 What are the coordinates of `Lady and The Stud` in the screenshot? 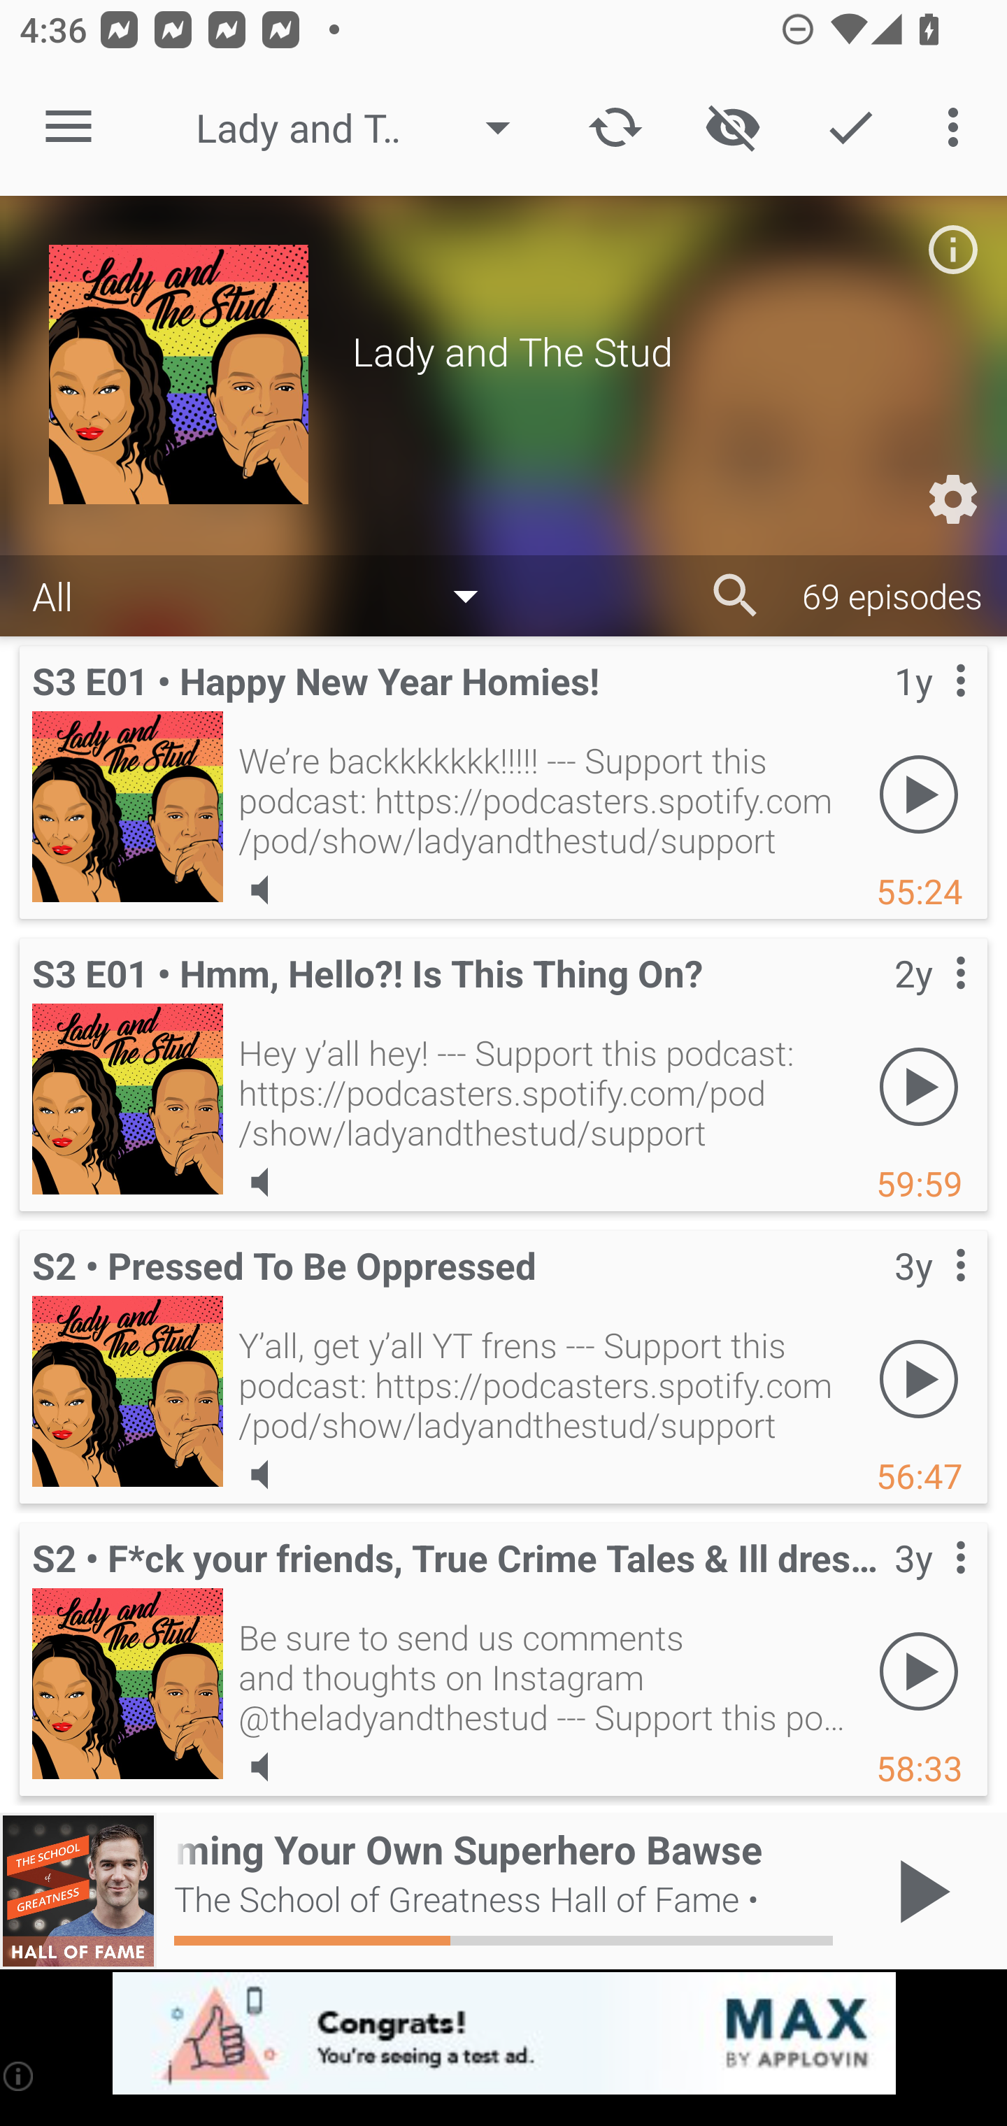 It's located at (366, 127).